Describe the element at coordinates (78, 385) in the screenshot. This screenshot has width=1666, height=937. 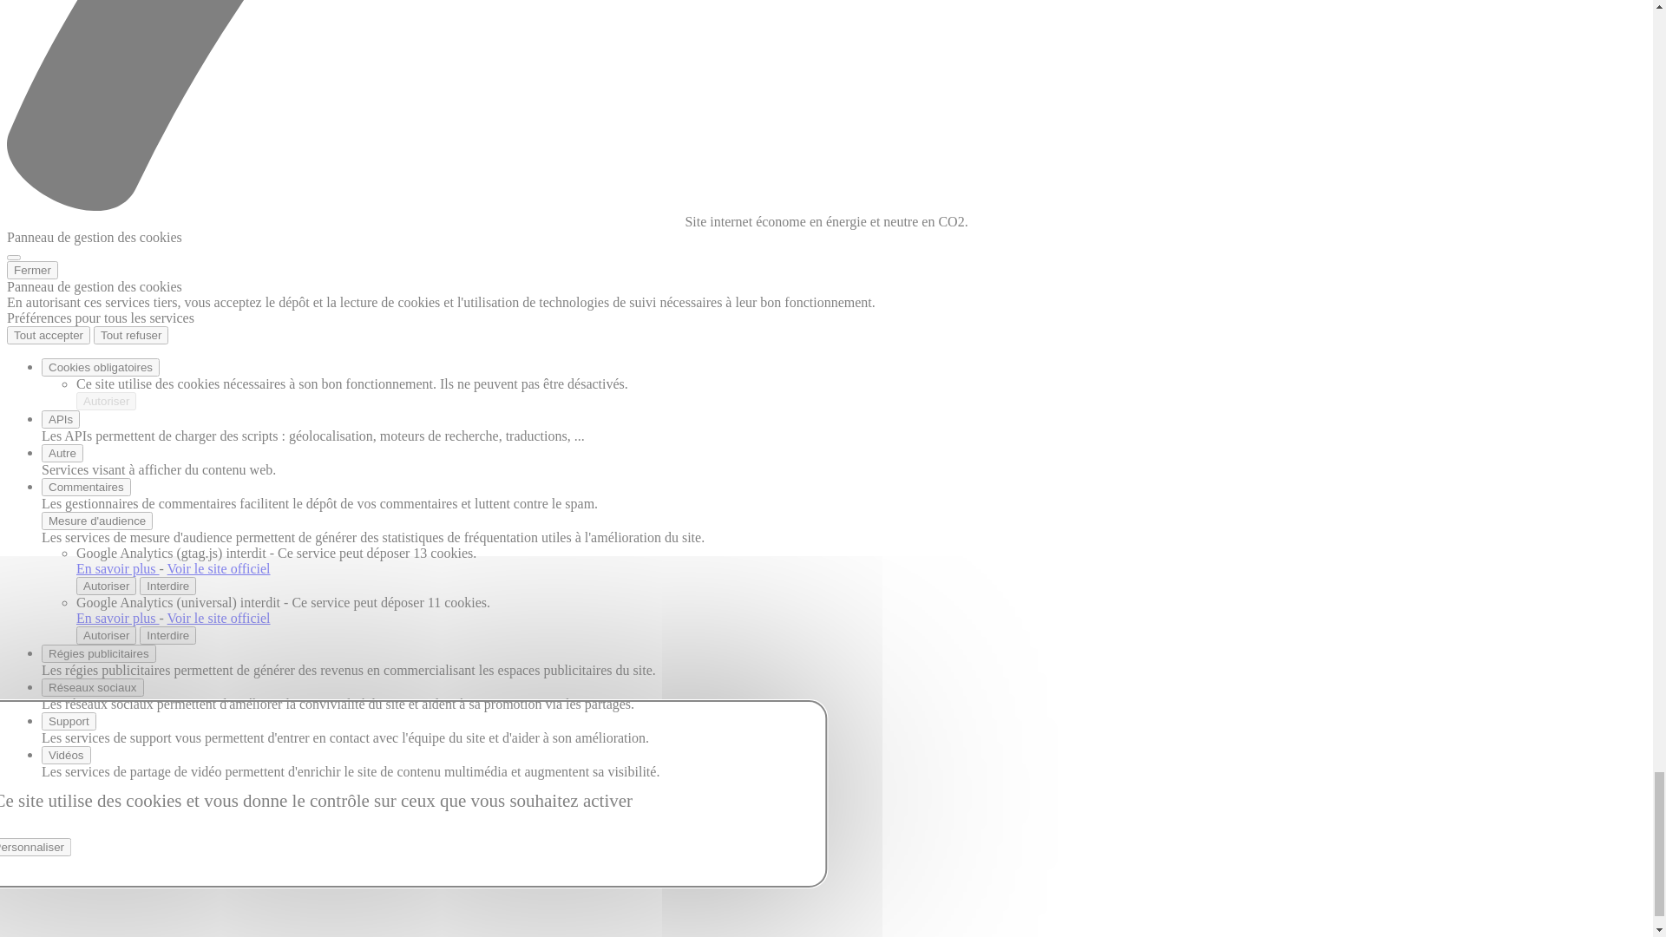
I see `Construction` at that location.